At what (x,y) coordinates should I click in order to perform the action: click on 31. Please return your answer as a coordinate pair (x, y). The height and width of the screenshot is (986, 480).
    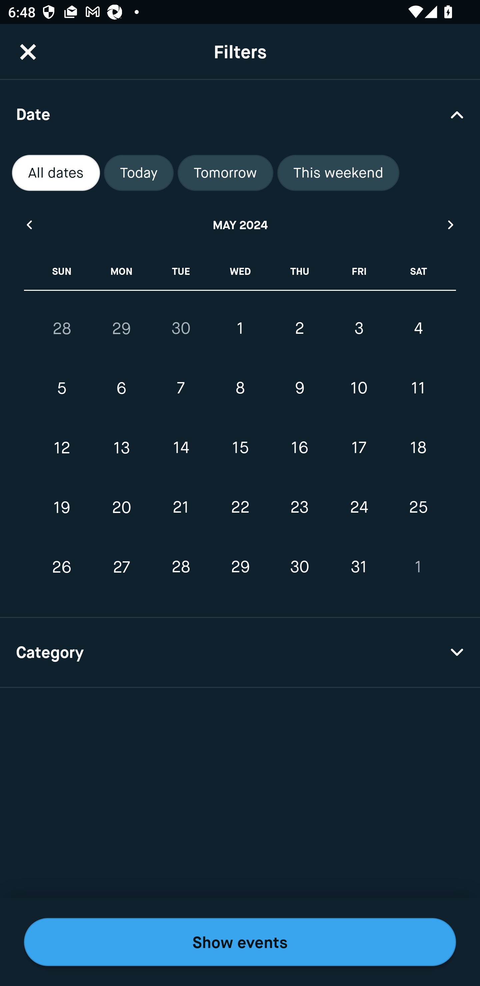
    Looking at the image, I should click on (359, 567).